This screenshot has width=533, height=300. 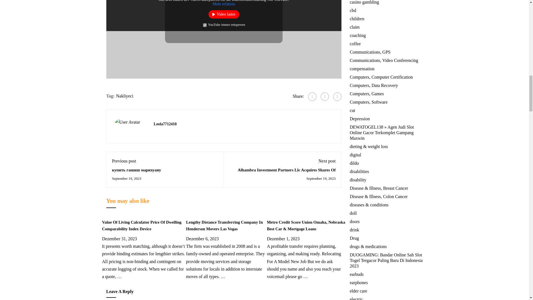 What do you see at coordinates (224, 14) in the screenshot?
I see `Video laden` at bounding box center [224, 14].